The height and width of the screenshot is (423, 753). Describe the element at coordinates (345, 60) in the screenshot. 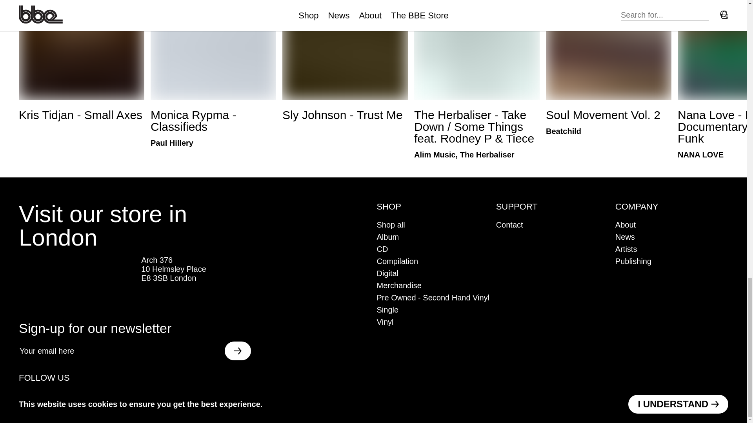

I see `Sly Johnson - Trust Me` at that location.